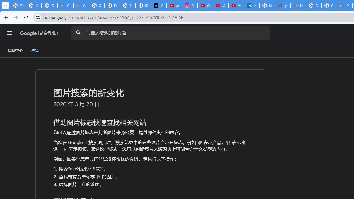 The image size is (354, 199). I want to click on google_privacy_policy_en.pdf, so click(283, 6).